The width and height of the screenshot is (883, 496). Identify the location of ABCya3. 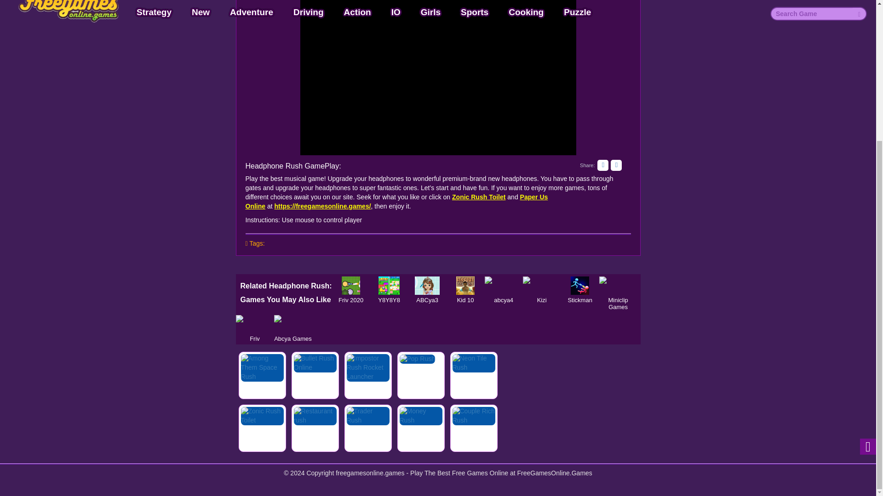
(427, 285).